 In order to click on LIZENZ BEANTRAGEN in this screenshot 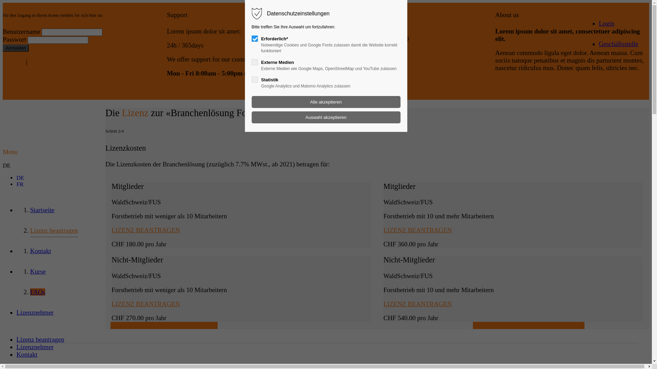, I will do `click(417, 230)`.